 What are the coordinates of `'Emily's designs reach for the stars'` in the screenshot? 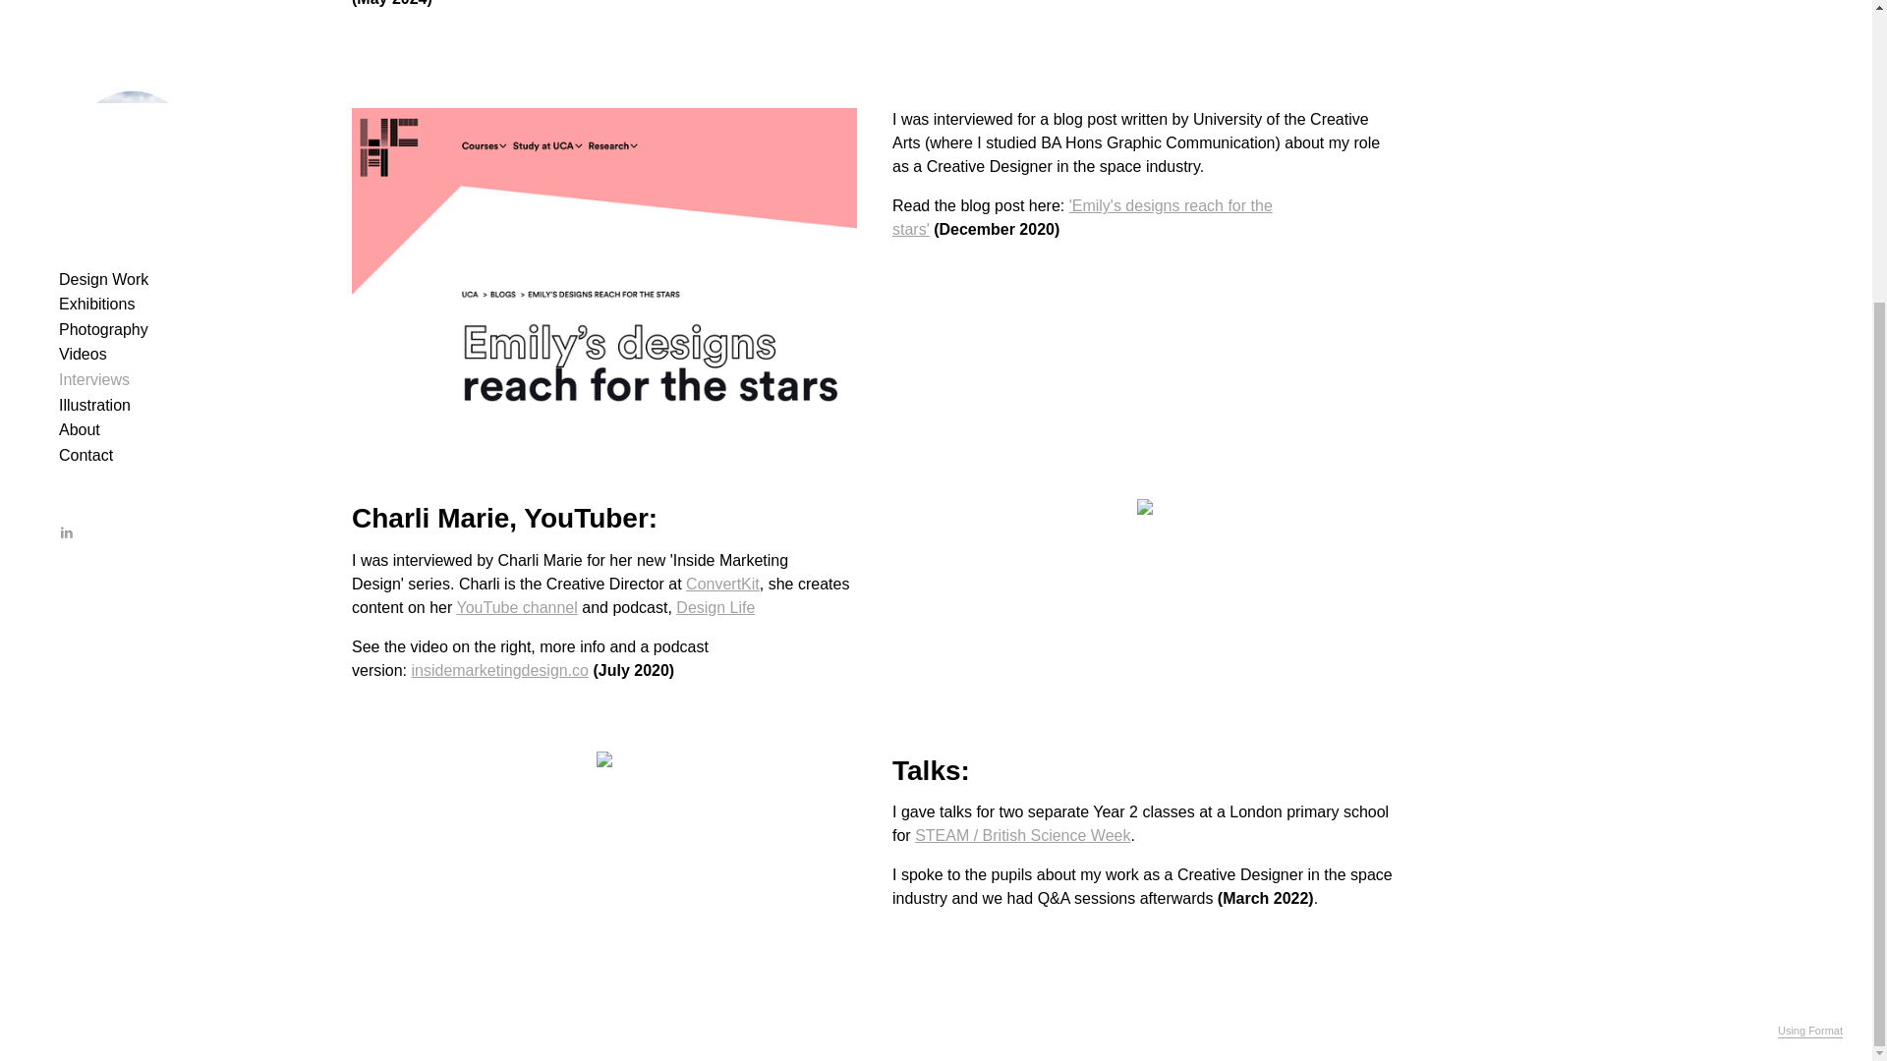 It's located at (1082, 216).